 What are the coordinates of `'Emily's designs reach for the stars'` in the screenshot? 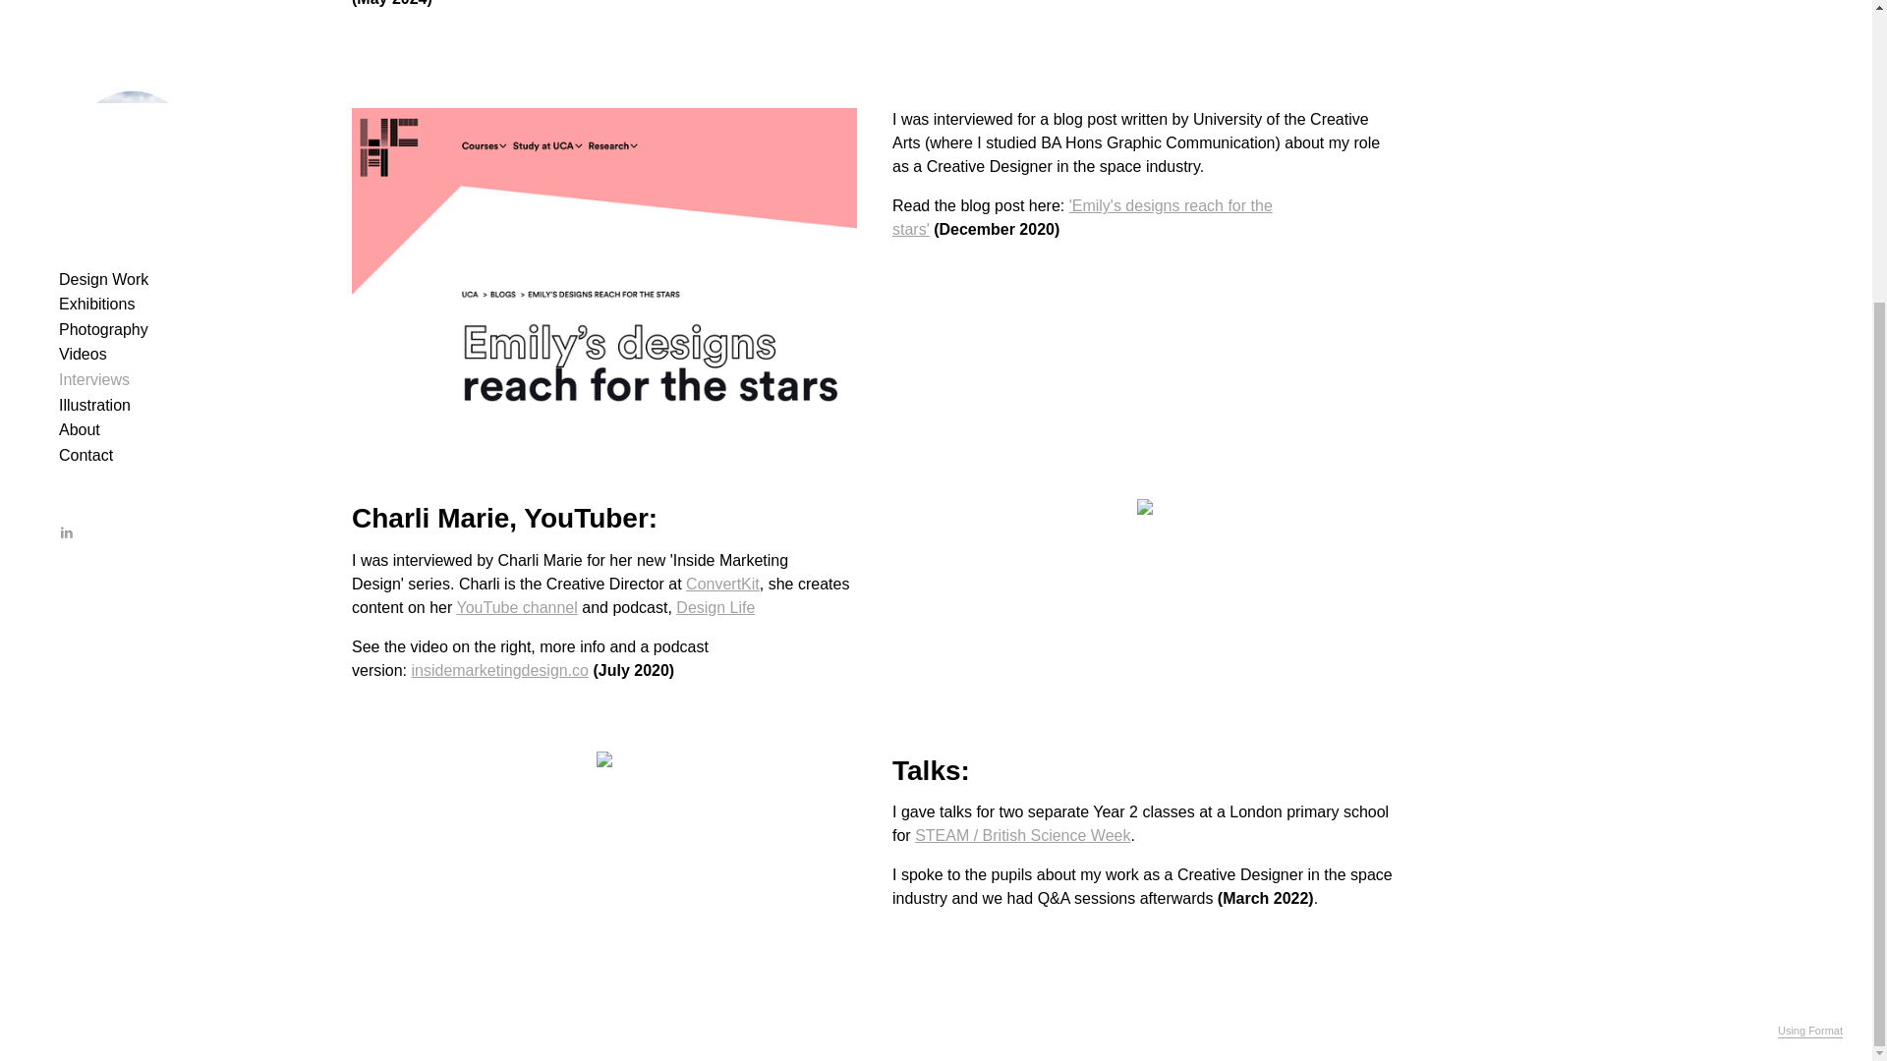 It's located at (1082, 216).